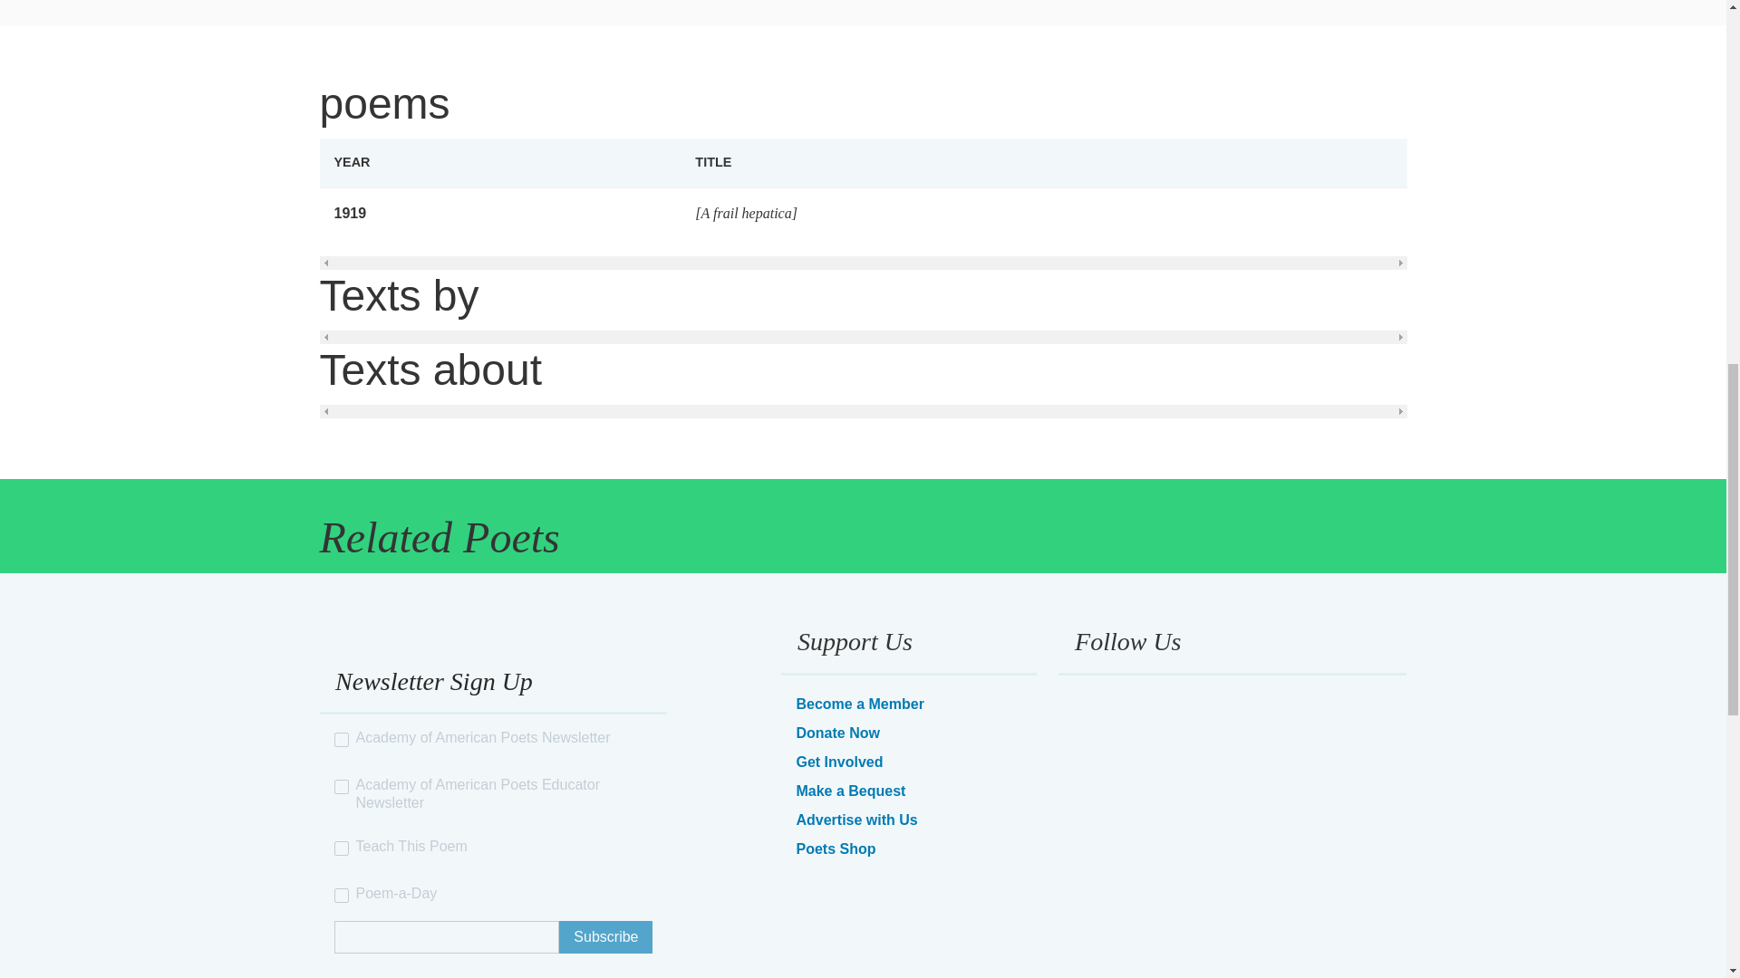 This screenshot has height=978, width=1740. Describe the element at coordinates (859, 704) in the screenshot. I see `Become a Member` at that location.